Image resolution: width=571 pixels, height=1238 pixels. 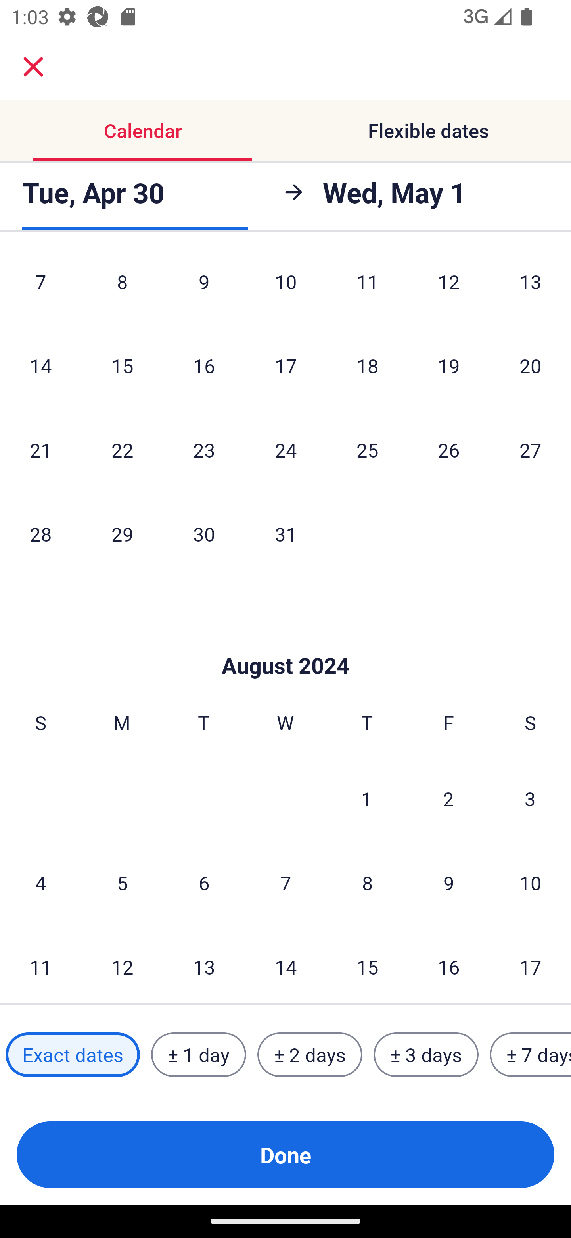 I want to click on 30 Tuesday, July 30, 2024, so click(x=204, y=533).